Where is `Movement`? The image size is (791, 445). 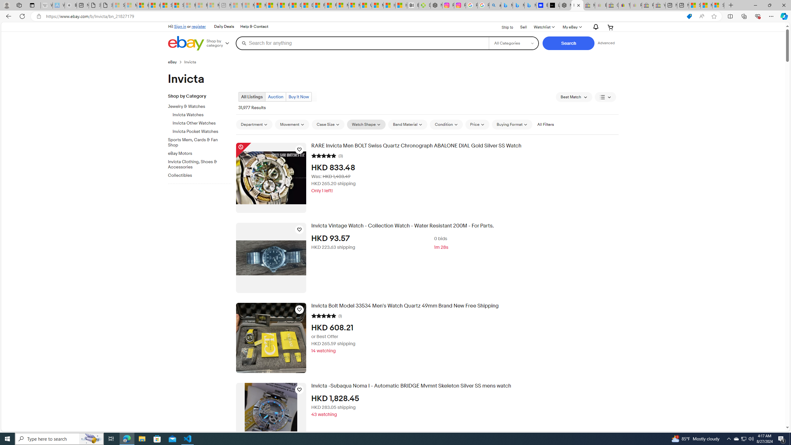
Movement is located at coordinates (292, 124).